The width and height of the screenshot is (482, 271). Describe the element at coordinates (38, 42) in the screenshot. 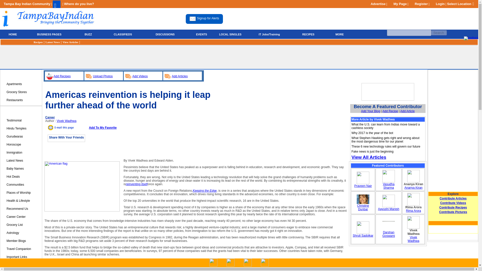

I see `Tampa Bay Recipes` at that location.